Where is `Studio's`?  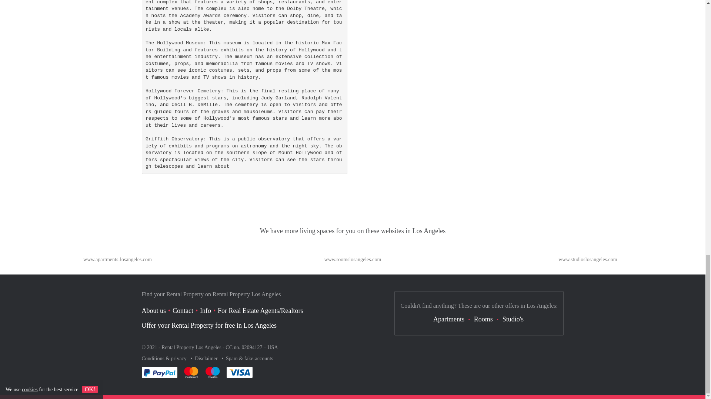
Studio's is located at coordinates (513, 319).